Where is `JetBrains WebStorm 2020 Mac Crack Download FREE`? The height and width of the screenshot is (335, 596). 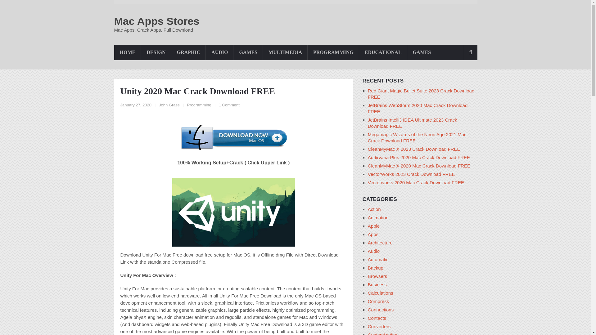 JetBrains WebStorm 2020 Mac Crack Download FREE is located at coordinates (418, 108).